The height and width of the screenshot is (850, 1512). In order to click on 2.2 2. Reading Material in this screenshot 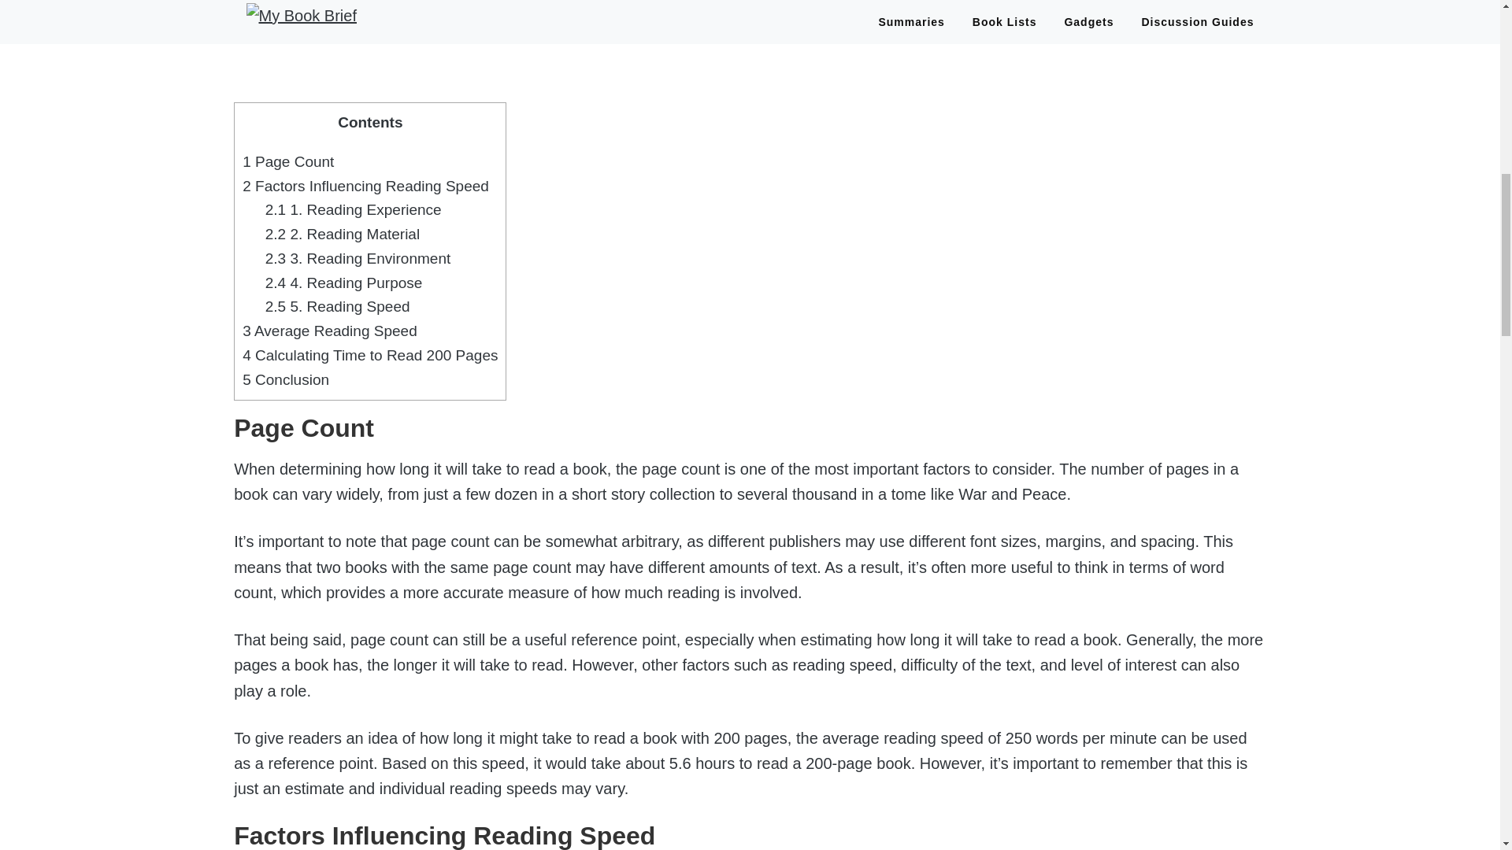, I will do `click(343, 234)`.